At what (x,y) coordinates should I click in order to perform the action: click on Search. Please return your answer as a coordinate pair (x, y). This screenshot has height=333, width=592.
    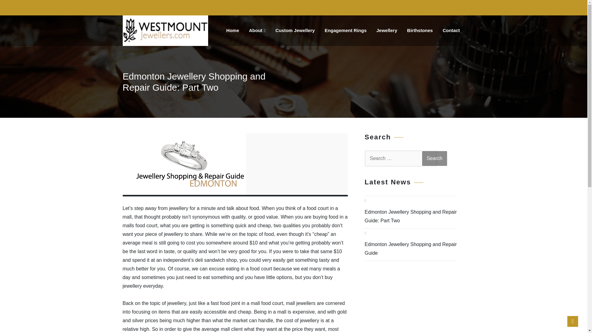
    Looking at the image, I should click on (434, 158).